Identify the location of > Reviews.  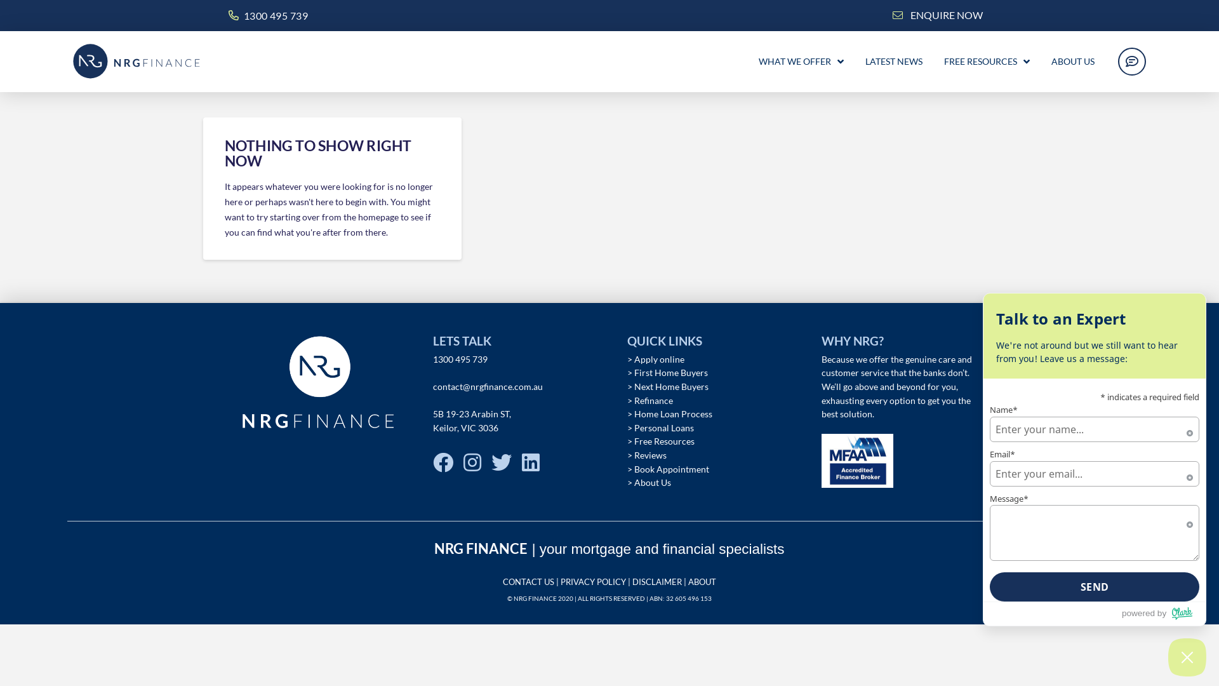
(646, 455).